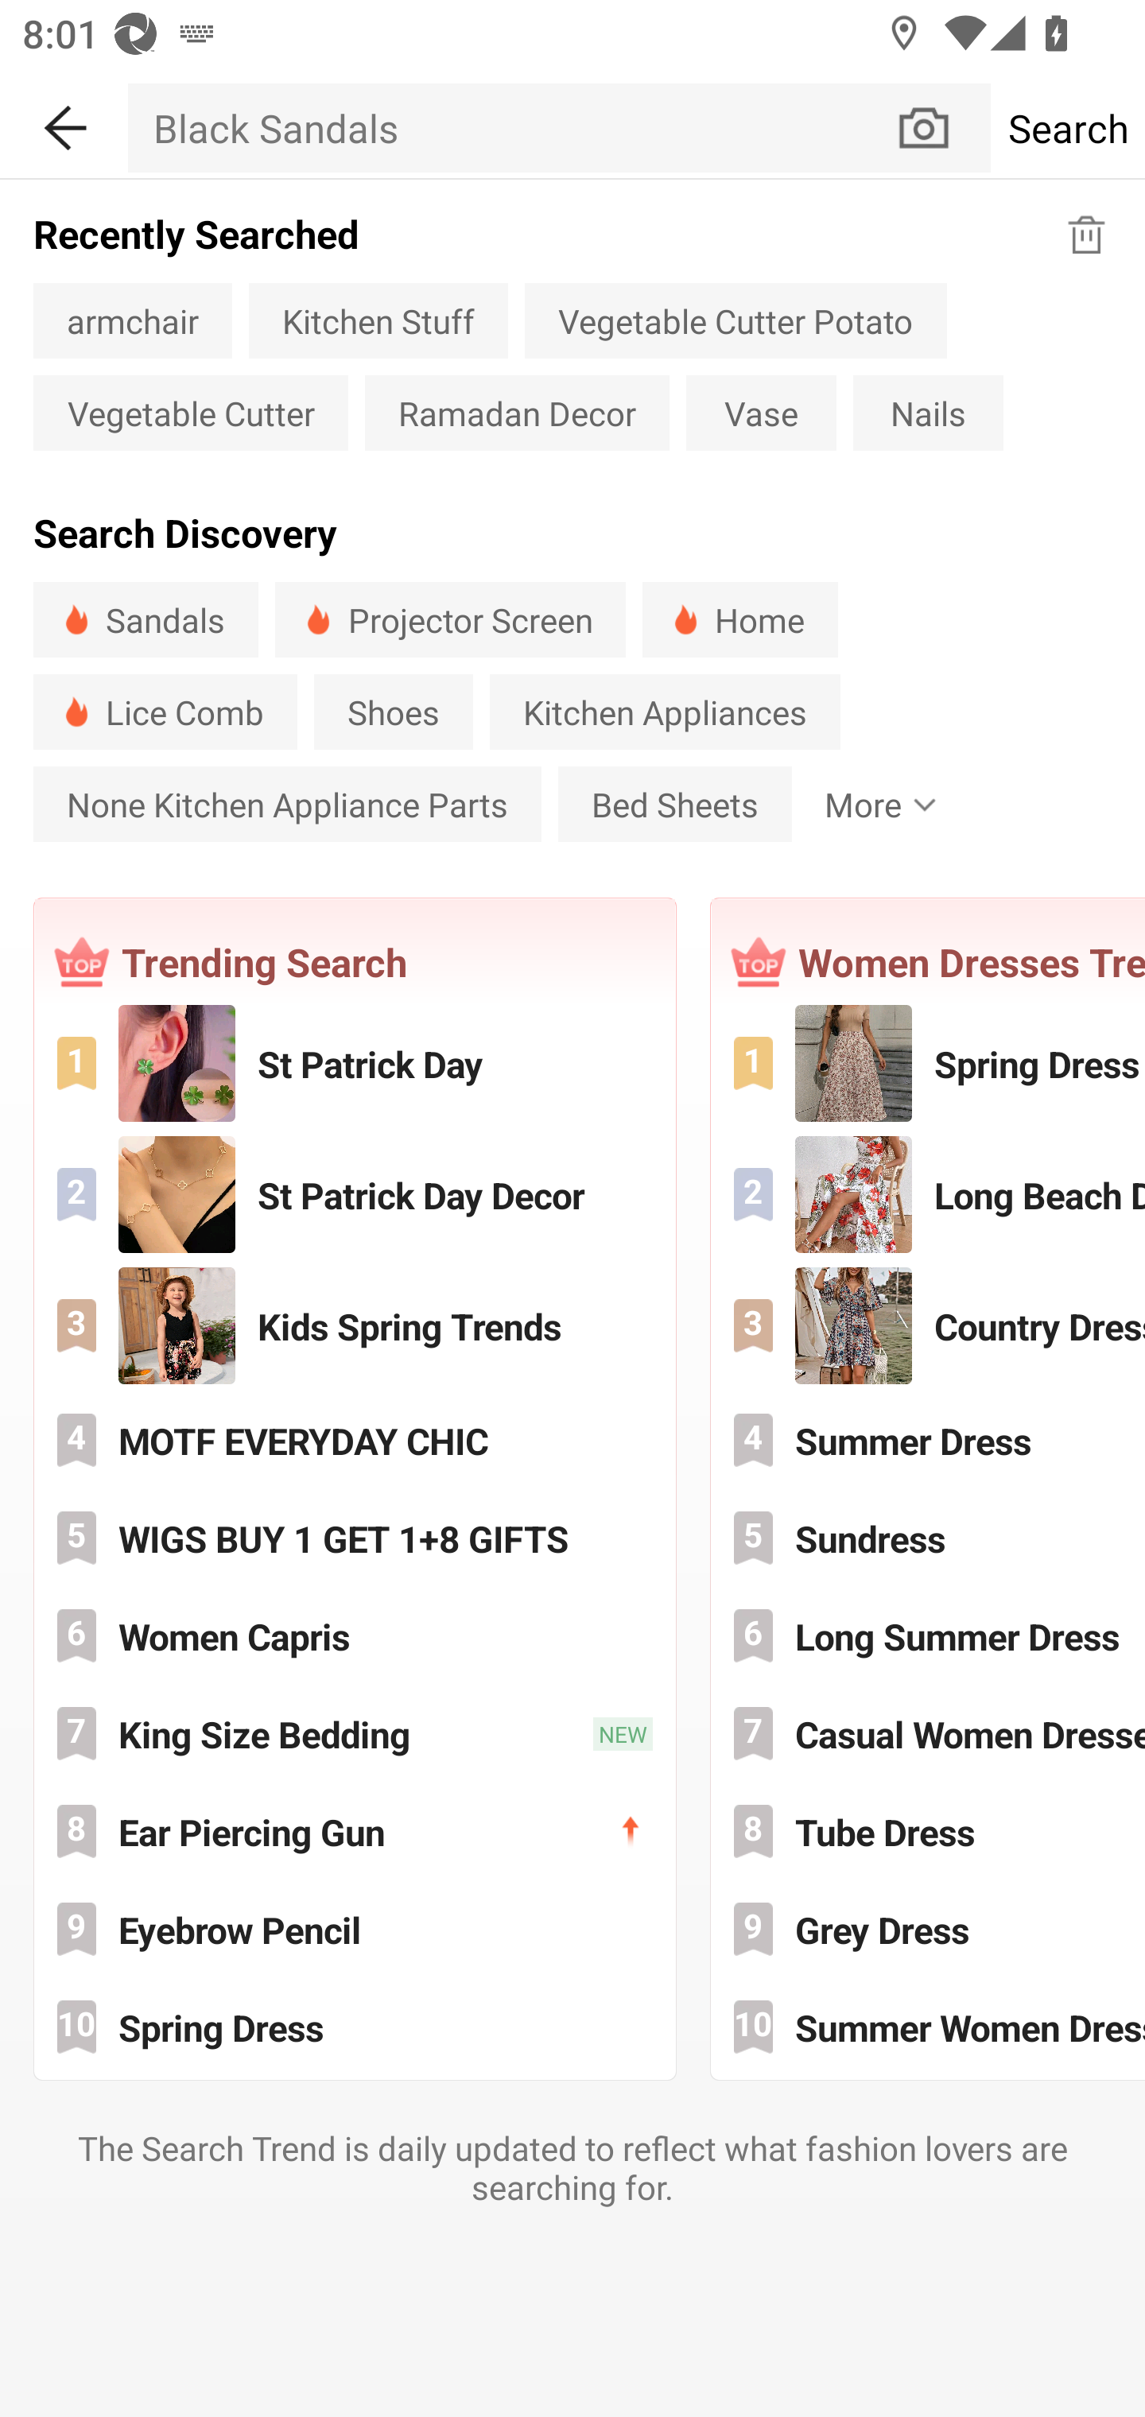  Describe the element at coordinates (165, 712) in the screenshot. I see `Lice Comb` at that location.